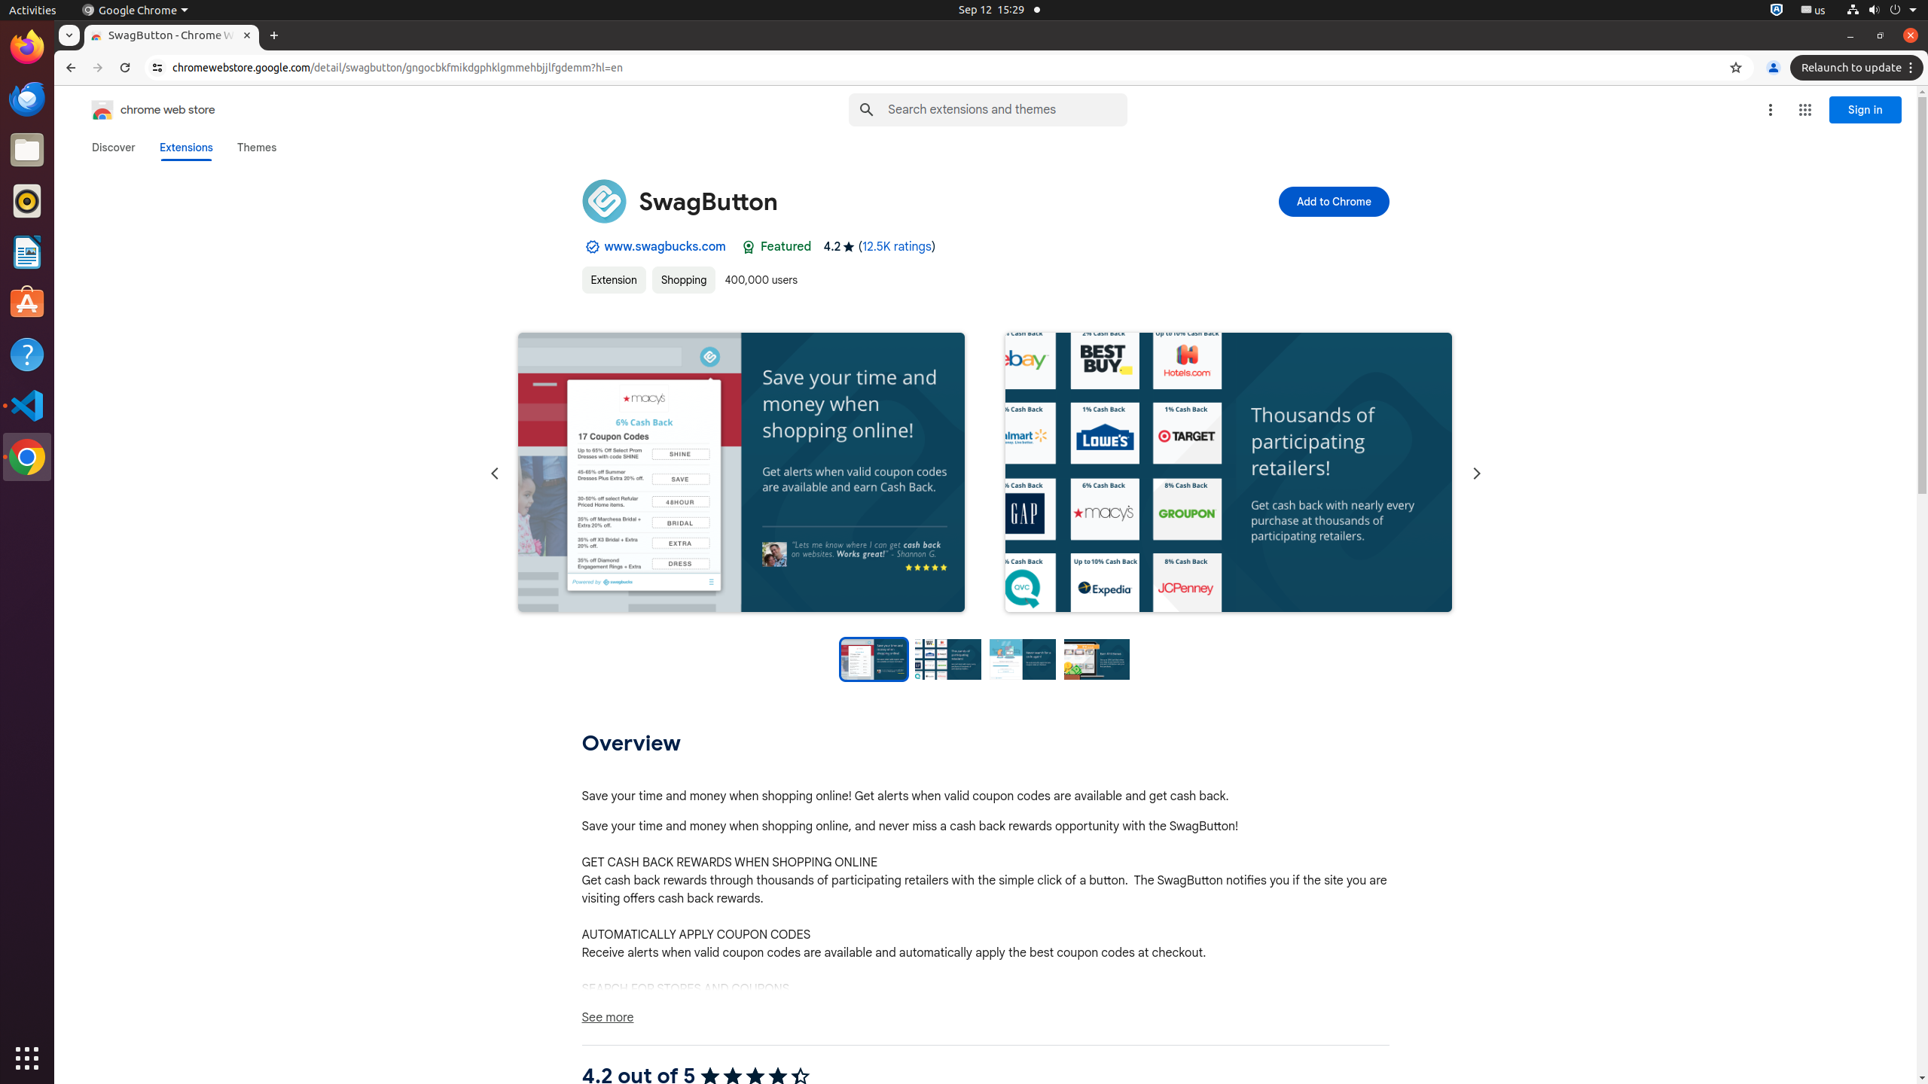  I want to click on See more, so click(985, 1018).